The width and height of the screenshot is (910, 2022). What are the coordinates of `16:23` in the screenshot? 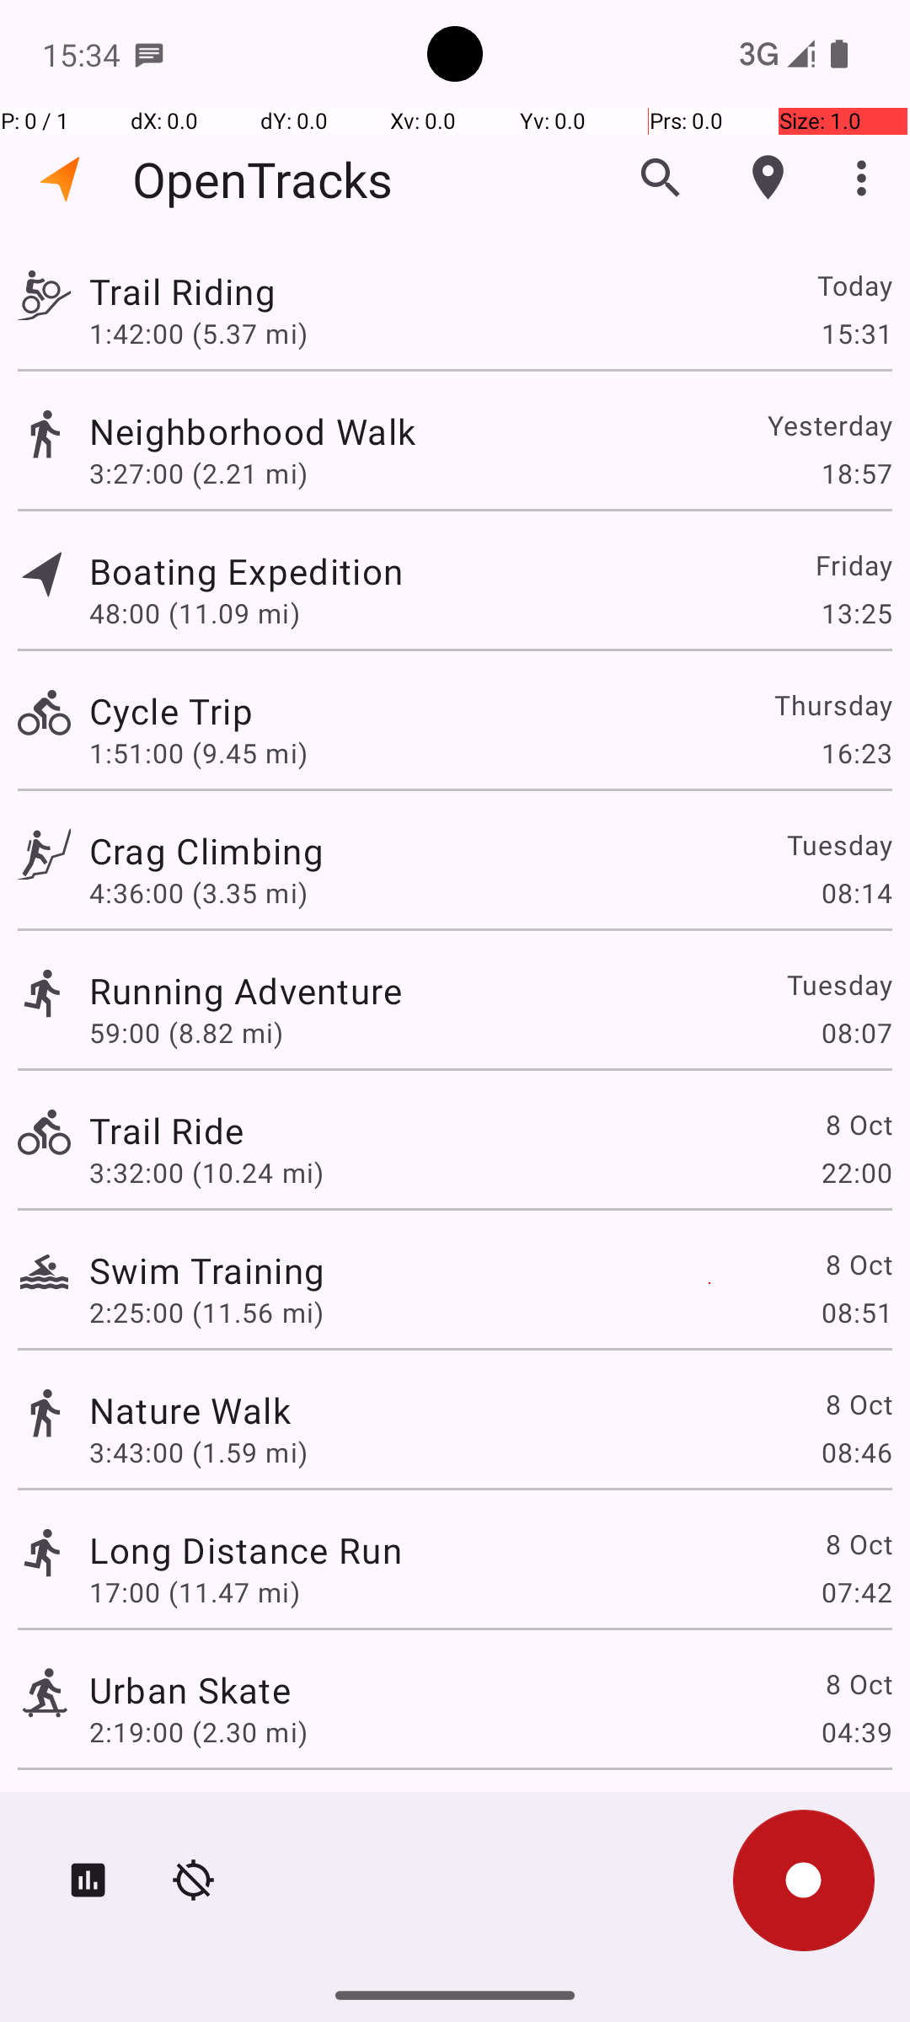 It's located at (856, 753).